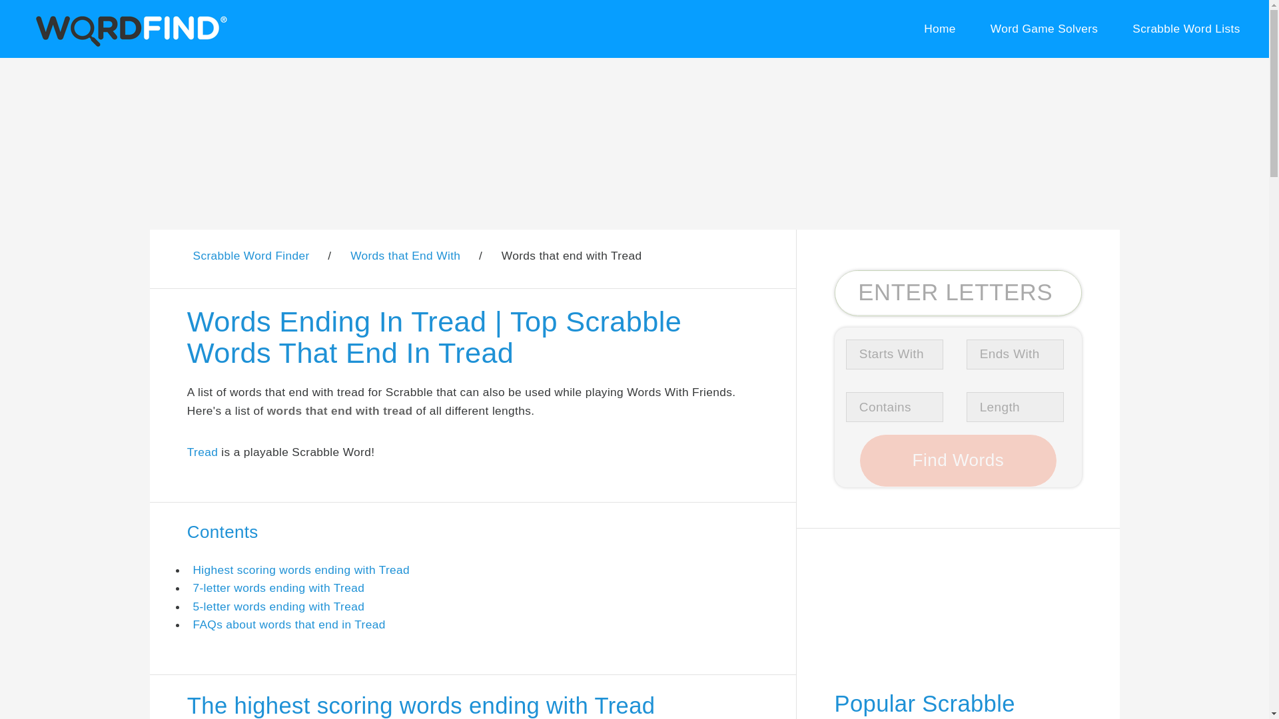 This screenshot has width=1279, height=719. I want to click on Scrabble Word Finder, so click(250, 256).